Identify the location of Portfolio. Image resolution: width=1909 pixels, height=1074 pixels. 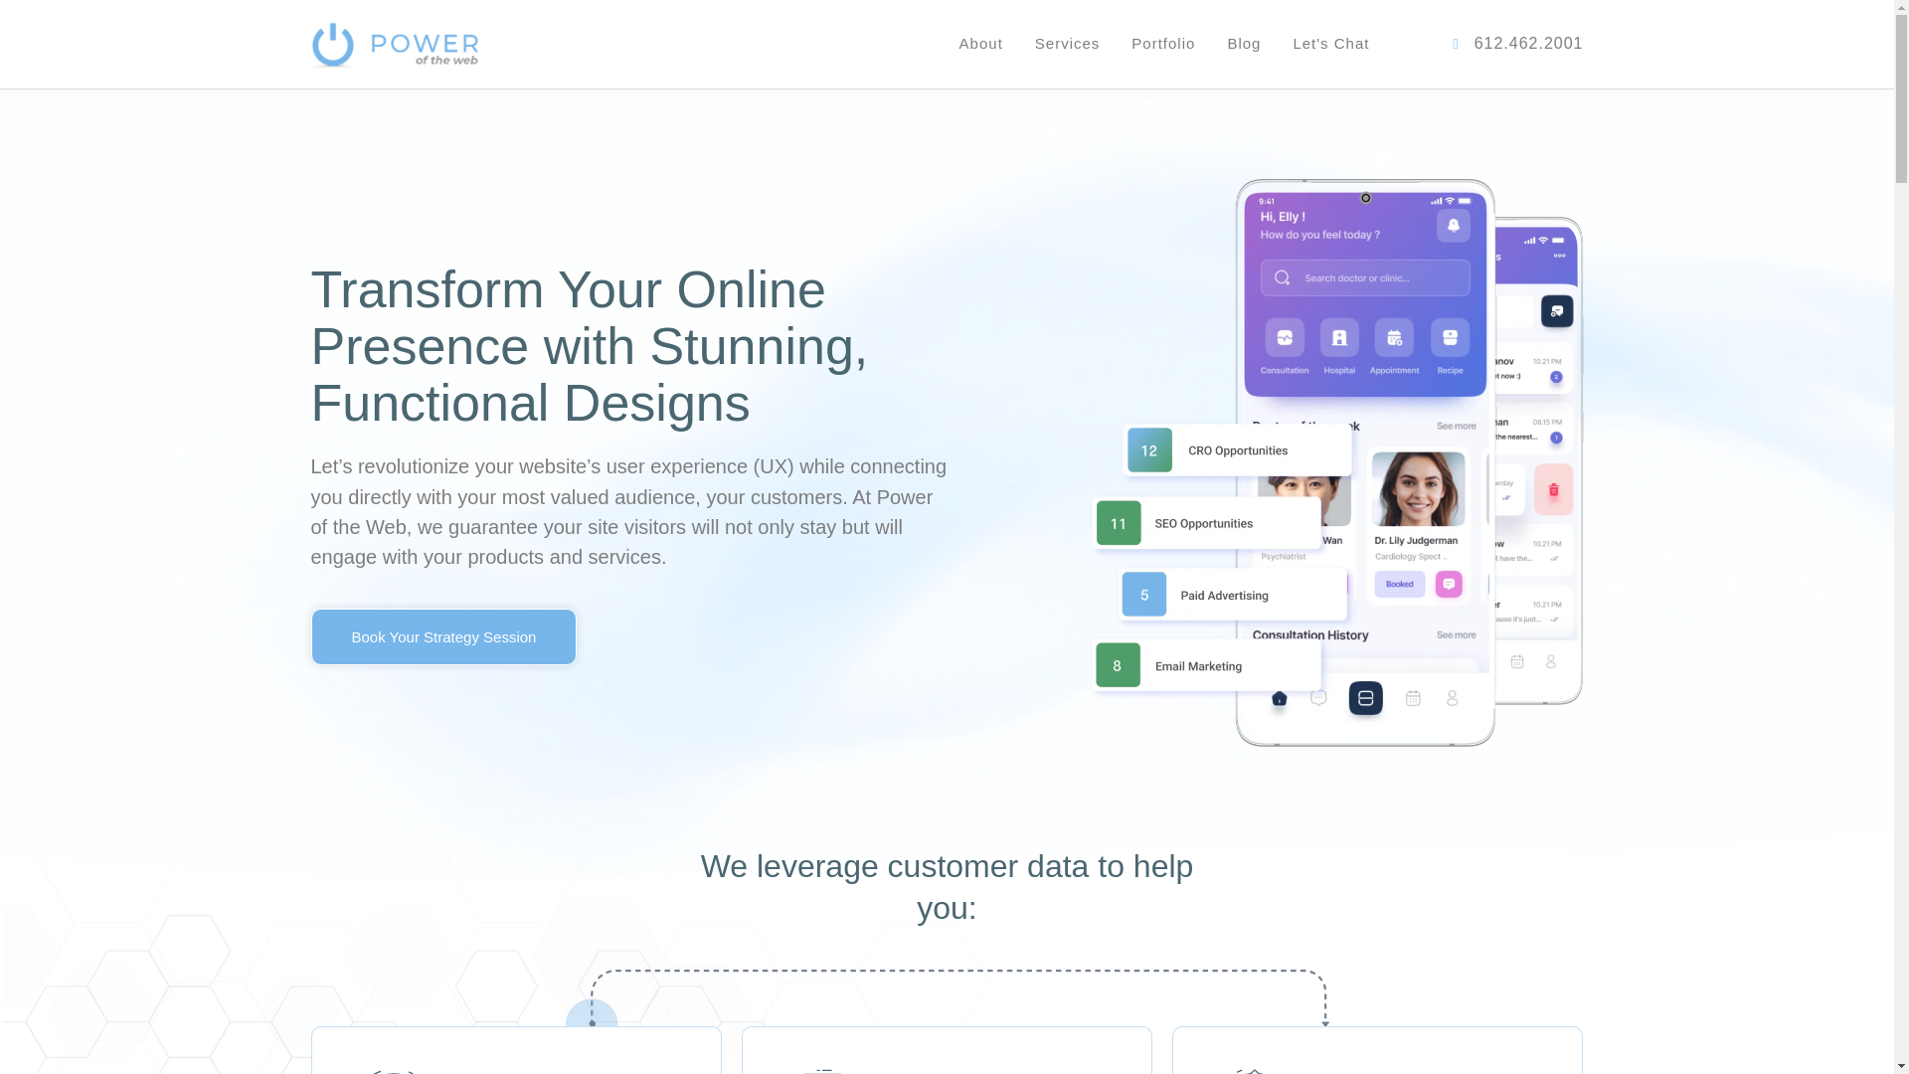
(1163, 44).